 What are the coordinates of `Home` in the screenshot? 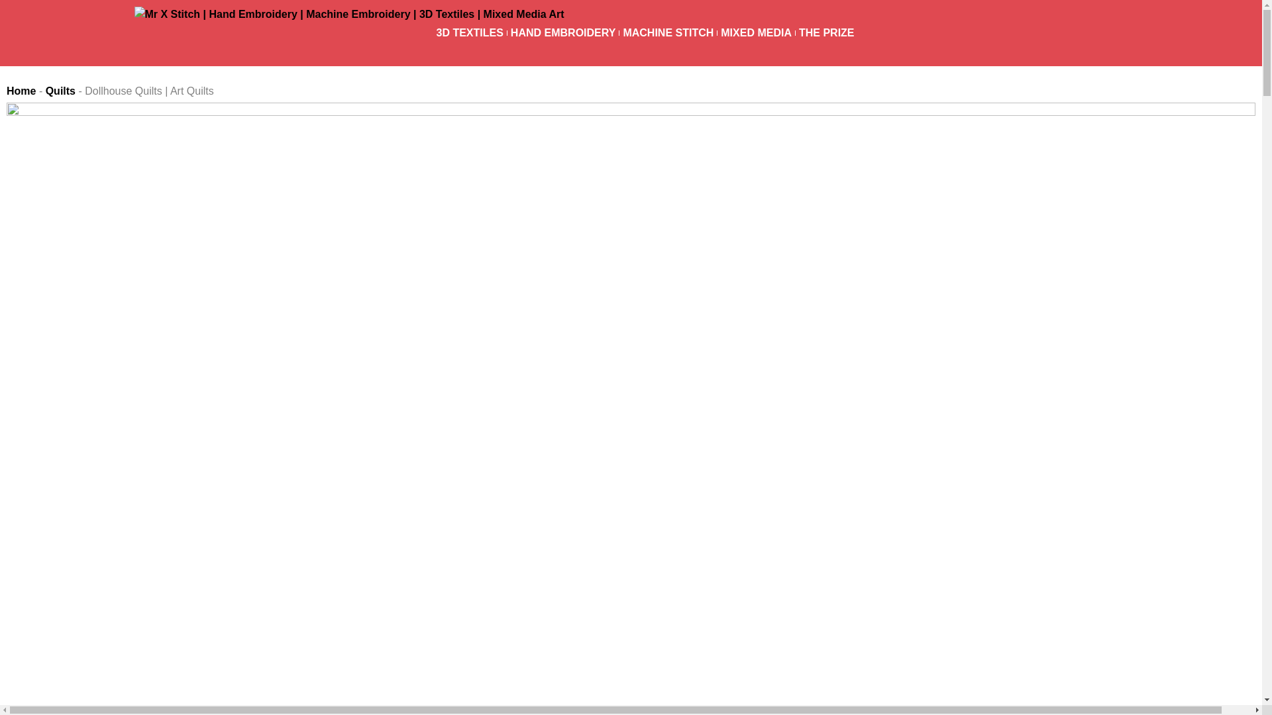 It's located at (21, 90).